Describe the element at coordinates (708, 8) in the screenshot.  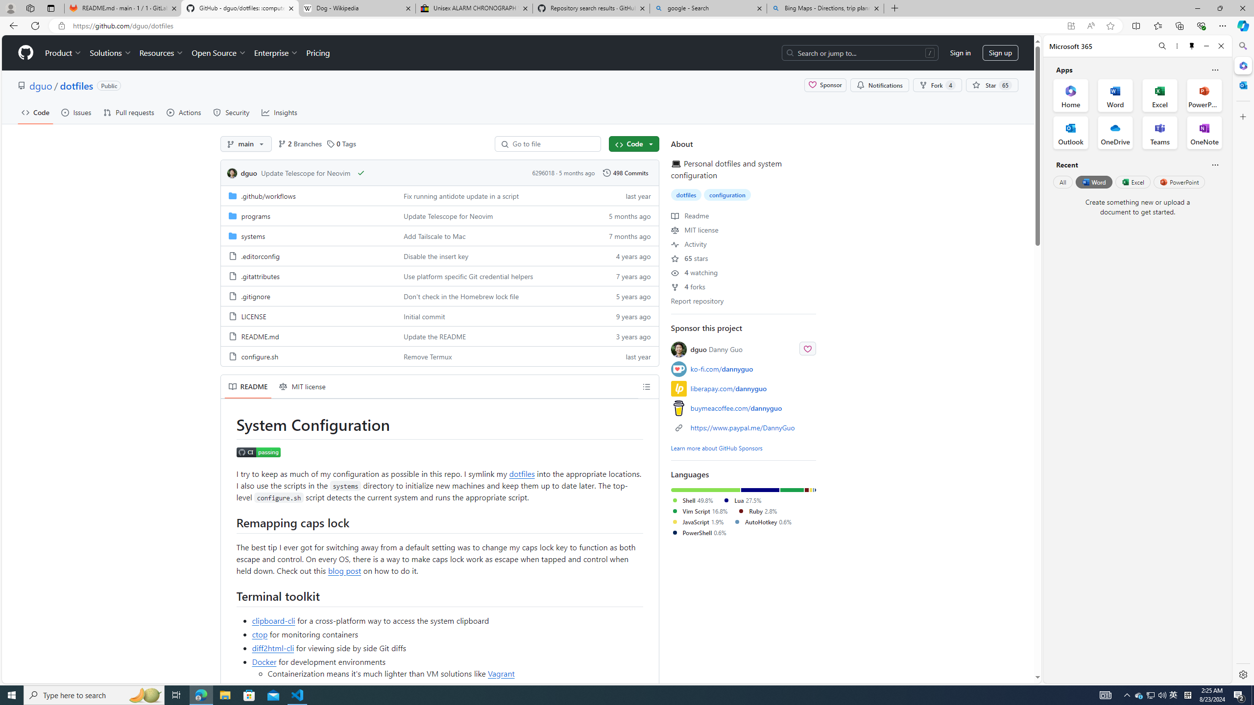
I see `google - Search` at that location.